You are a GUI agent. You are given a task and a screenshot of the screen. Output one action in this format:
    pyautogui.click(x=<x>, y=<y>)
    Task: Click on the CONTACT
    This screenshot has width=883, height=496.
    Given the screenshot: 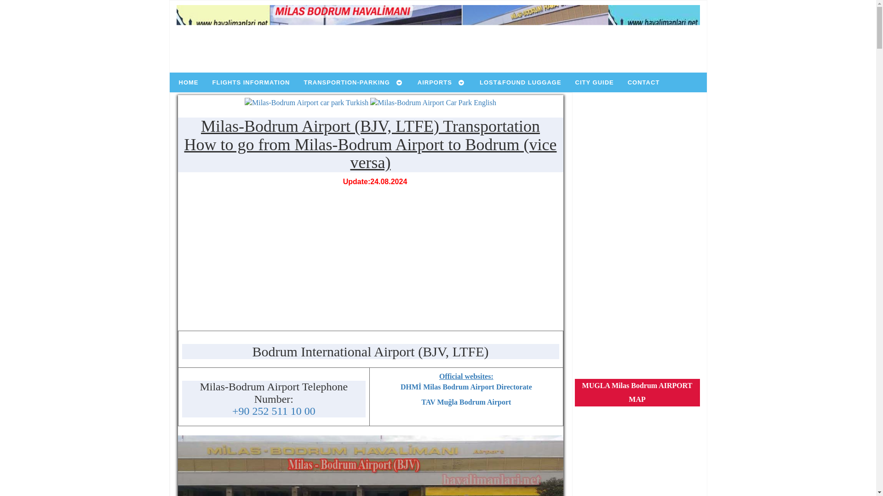 What is the action you would take?
    pyautogui.click(x=642, y=82)
    